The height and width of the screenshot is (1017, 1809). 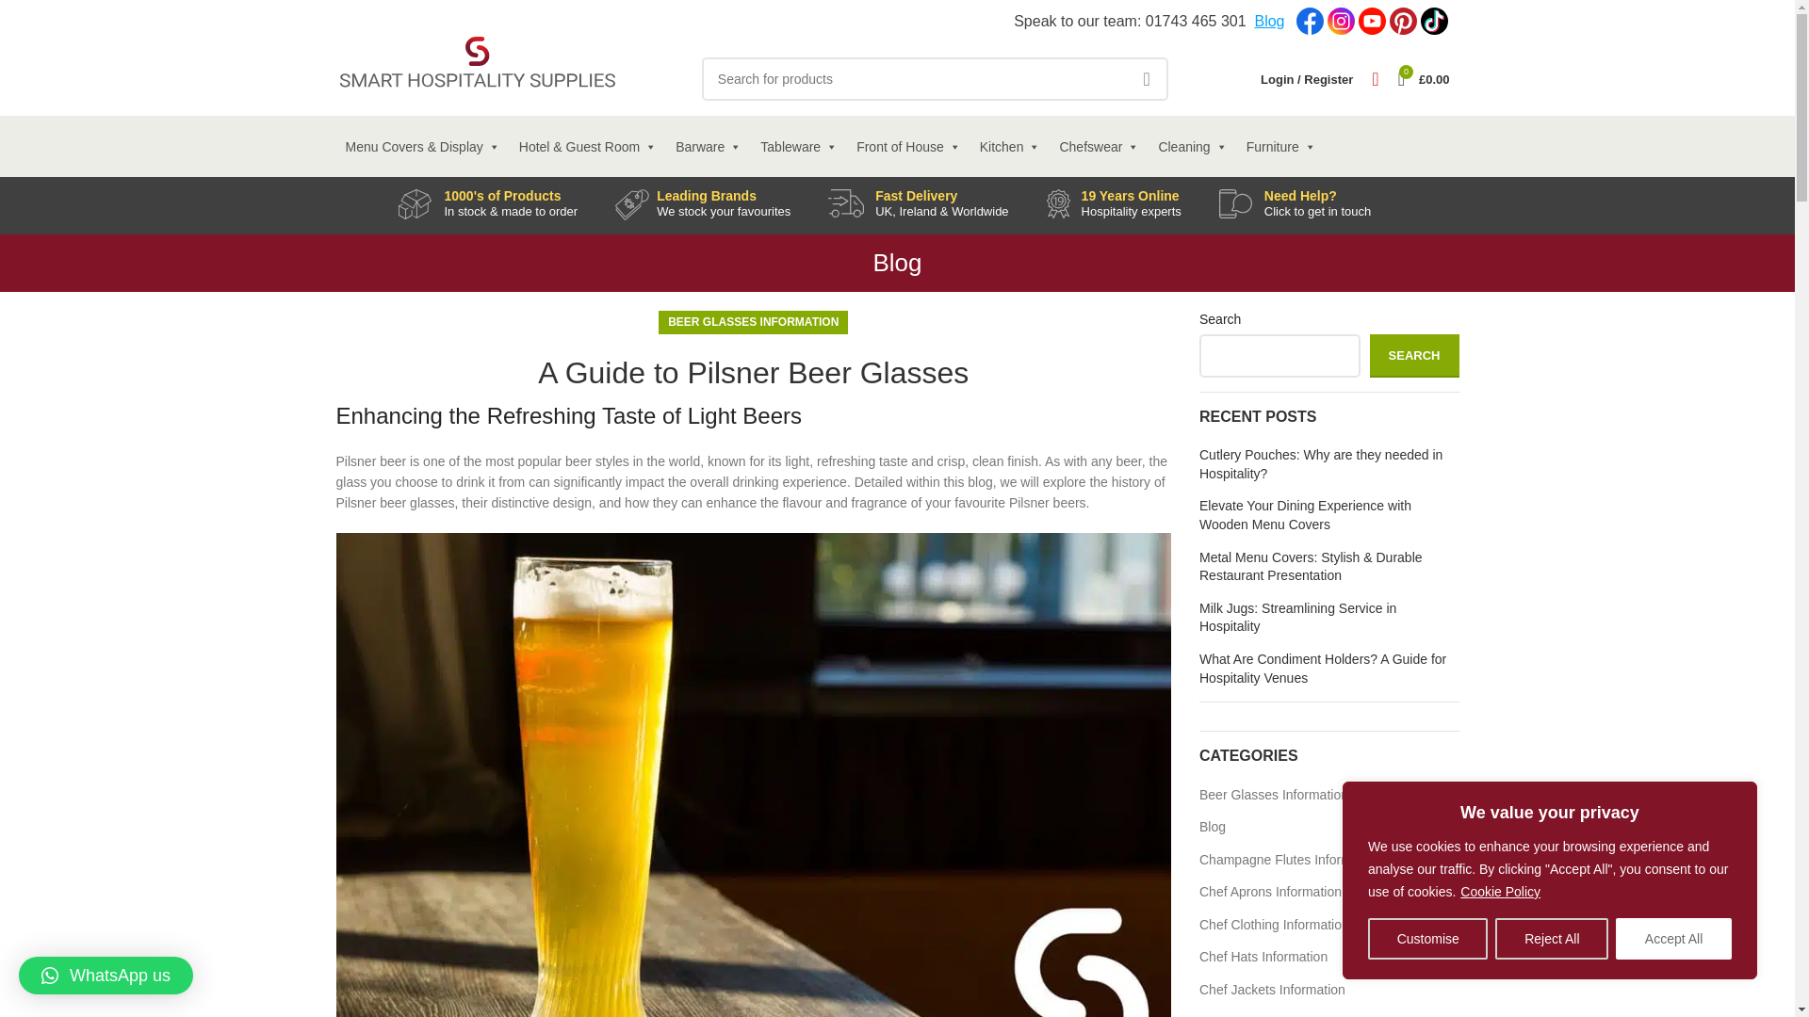 What do you see at coordinates (1673, 939) in the screenshot?
I see `Accept All` at bounding box center [1673, 939].